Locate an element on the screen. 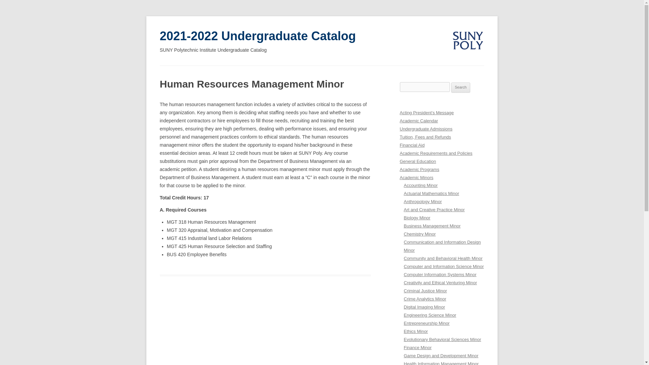 Image resolution: width=649 pixels, height=365 pixels. Tuition, Fees and Refunds is located at coordinates (425, 137).